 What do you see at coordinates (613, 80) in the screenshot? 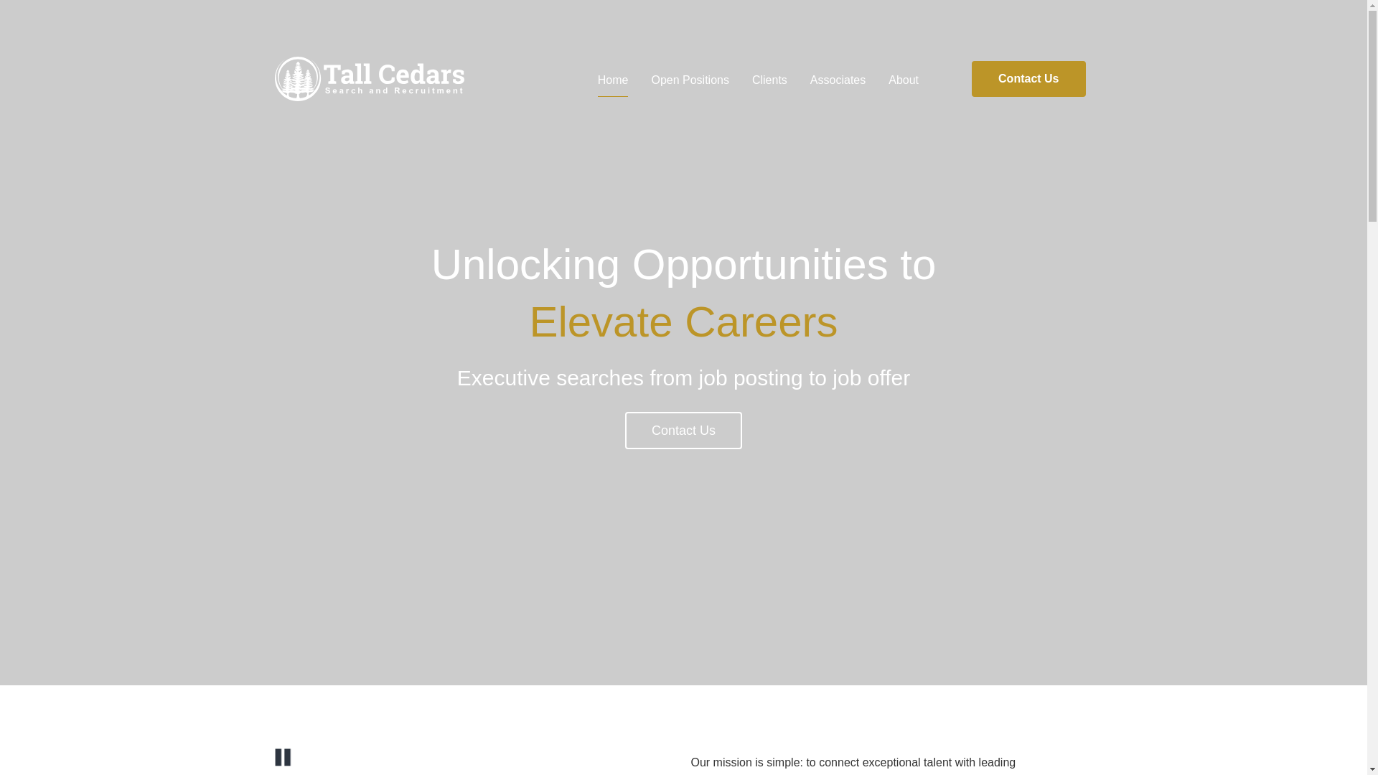
I see `Home` at bounding box center [613, 80].